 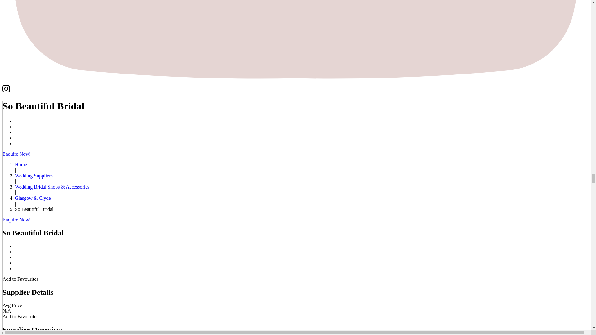 I want to click on Wedding Suppliers, so click(x=34, y=176).